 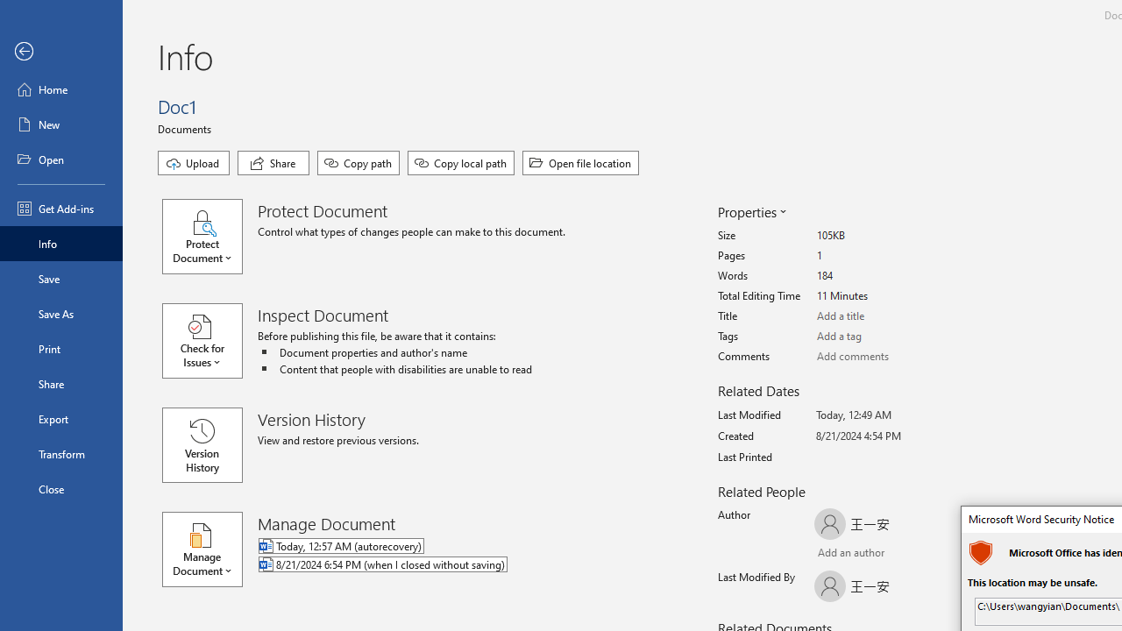 What do you see at coordinates (61, 89) in the screenshot?
I see `Home` at bounding box center [61, 89].